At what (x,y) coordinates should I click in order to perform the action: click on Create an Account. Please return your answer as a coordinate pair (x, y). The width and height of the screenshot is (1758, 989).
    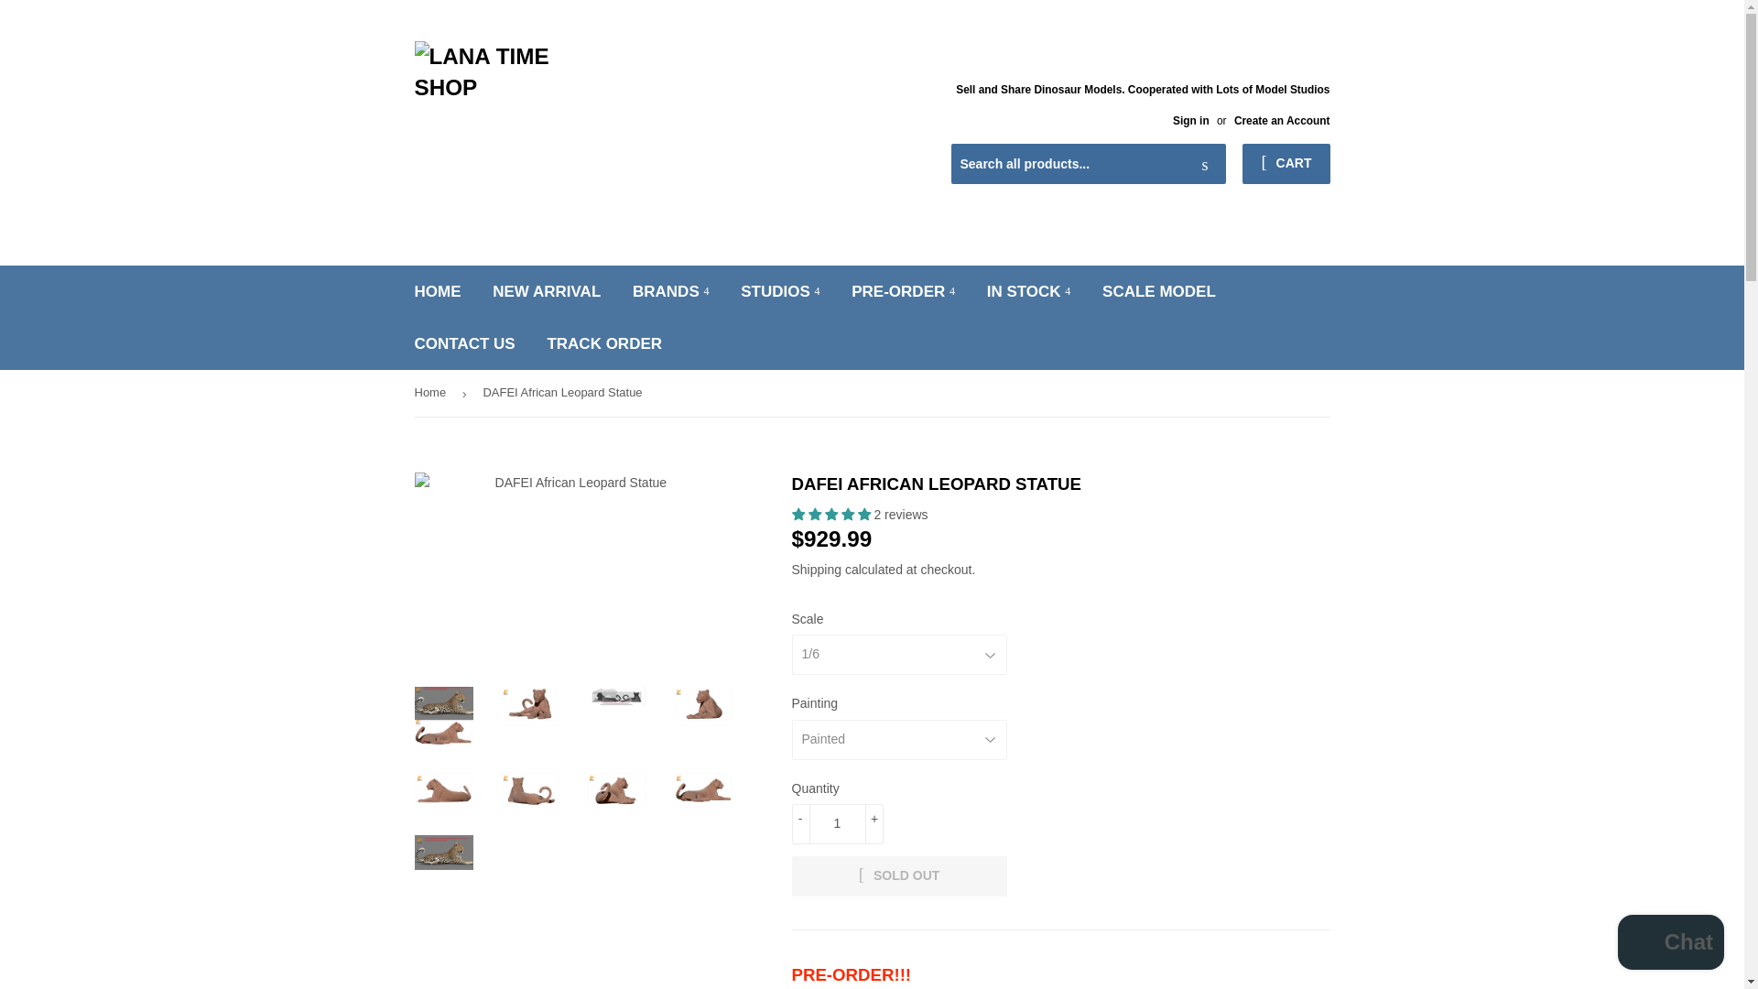
    Looking at the image, I should click on (1282, 121).